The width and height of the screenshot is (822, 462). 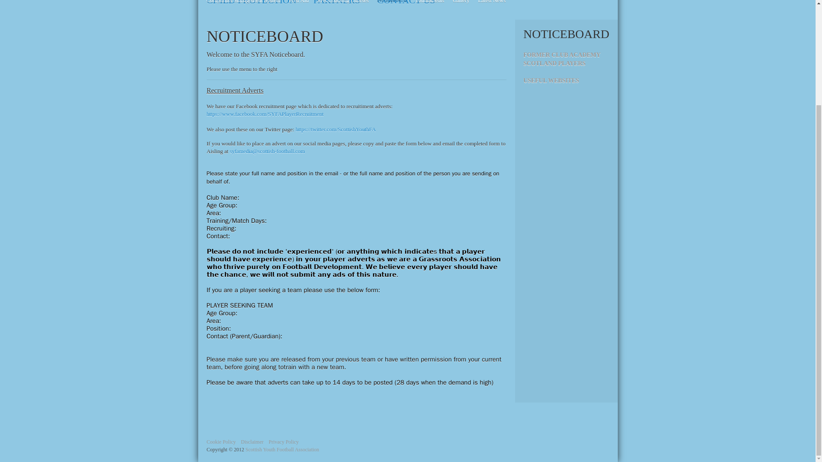 I want to click on SFA Coaching Courses, so click(x=343, y=3).